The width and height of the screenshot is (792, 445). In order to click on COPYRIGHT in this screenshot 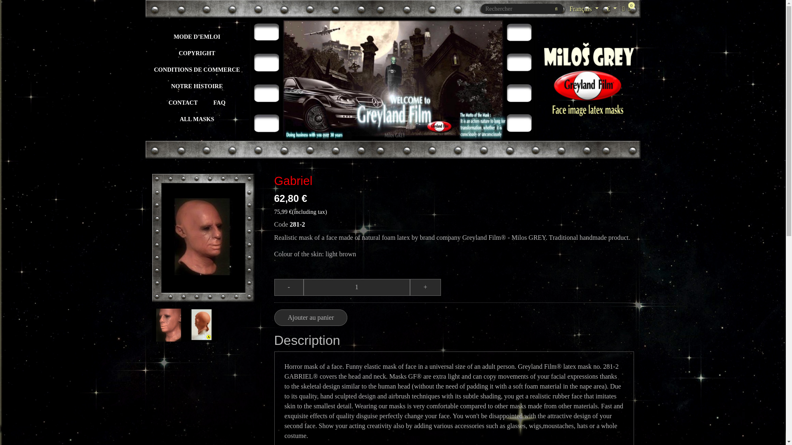, I will do `click(197, 53)`.